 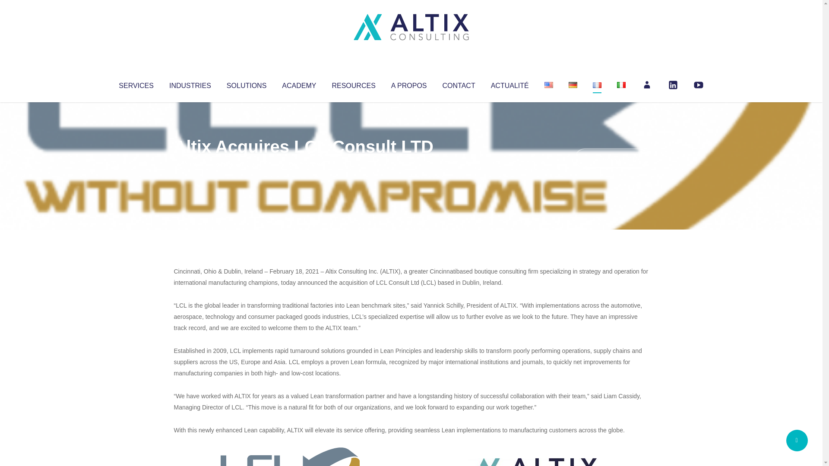 I want to click on SERVICES, so click(x=136, y=84).